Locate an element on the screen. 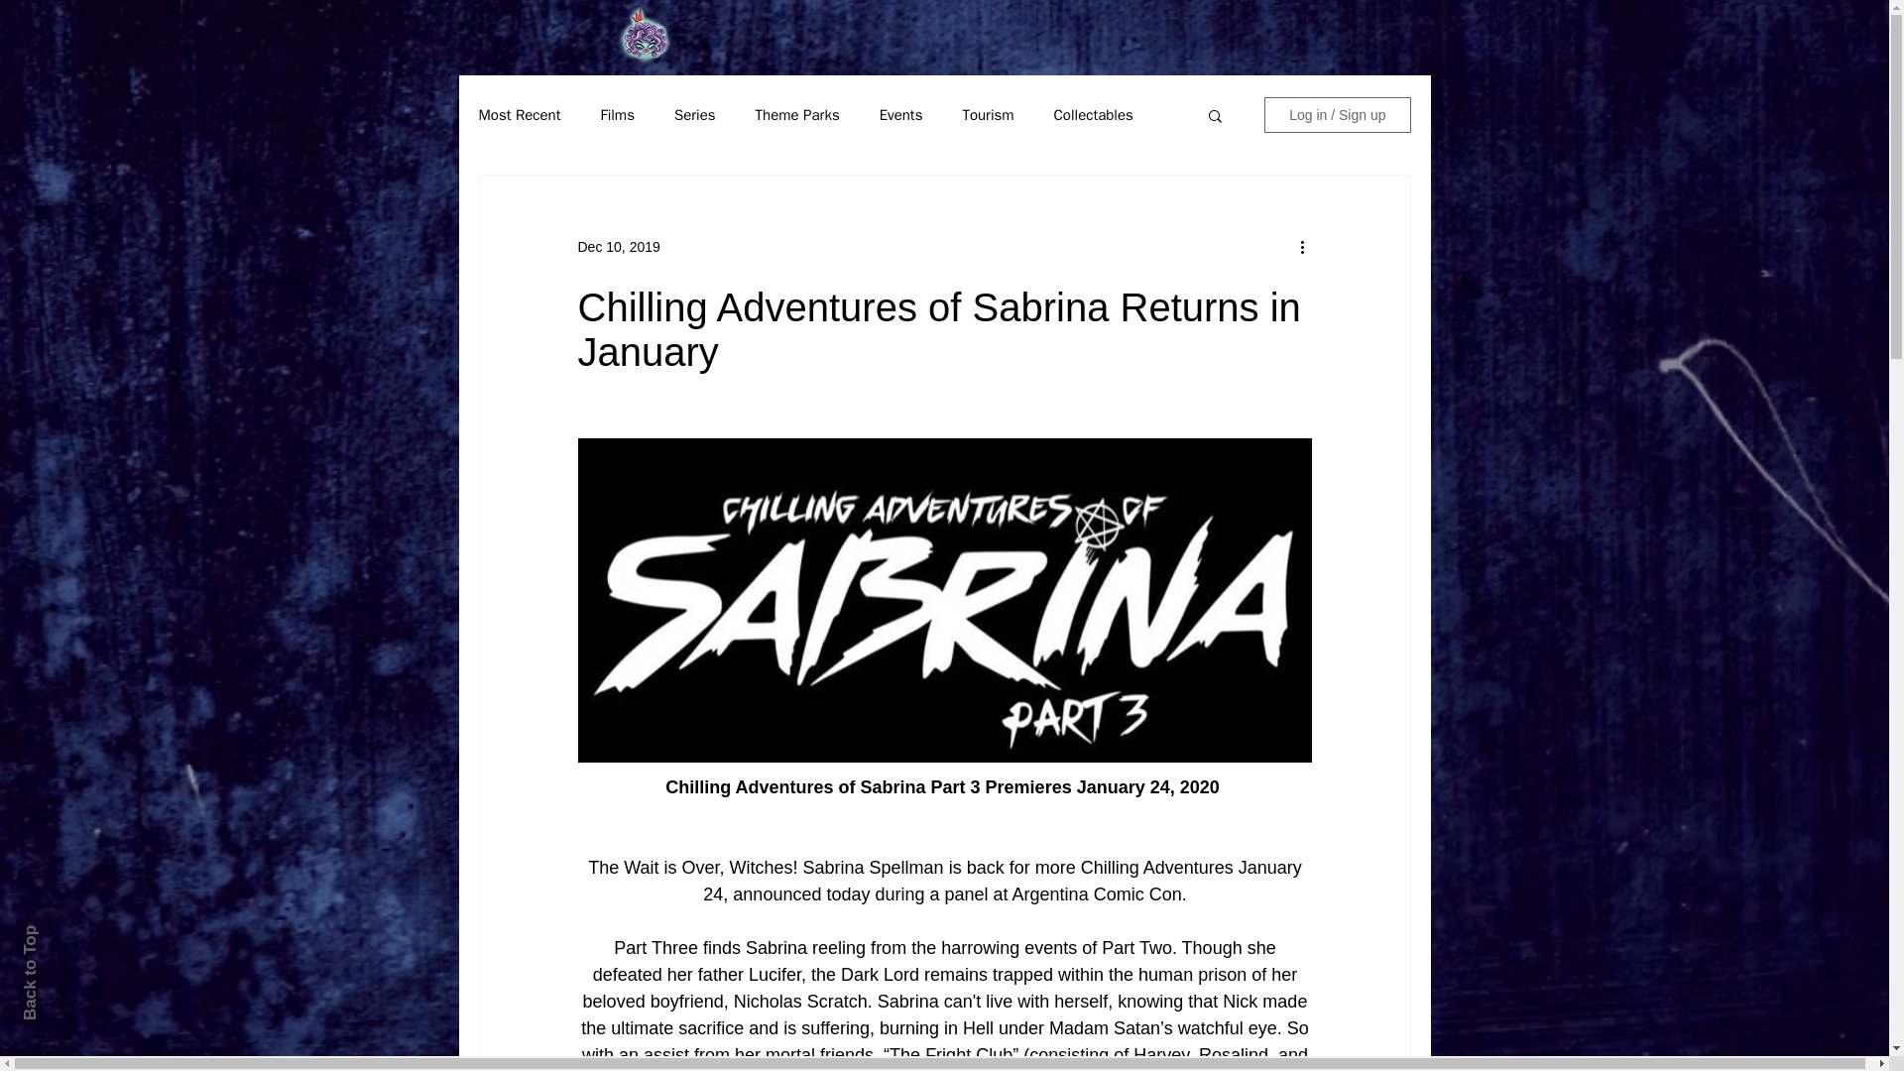 This screenshot has height=1071, width=1904. Tourism is located at coordinates (987, 114).